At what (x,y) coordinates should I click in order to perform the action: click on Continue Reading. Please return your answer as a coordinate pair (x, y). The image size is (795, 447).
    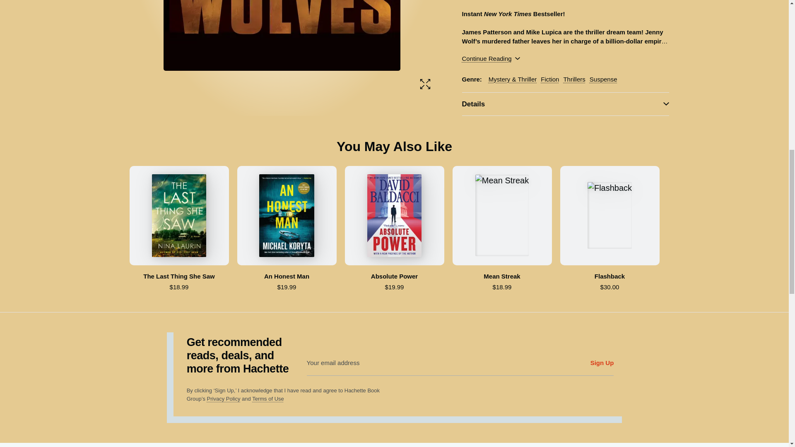
    Looking at the image, I should click on (491, 59).